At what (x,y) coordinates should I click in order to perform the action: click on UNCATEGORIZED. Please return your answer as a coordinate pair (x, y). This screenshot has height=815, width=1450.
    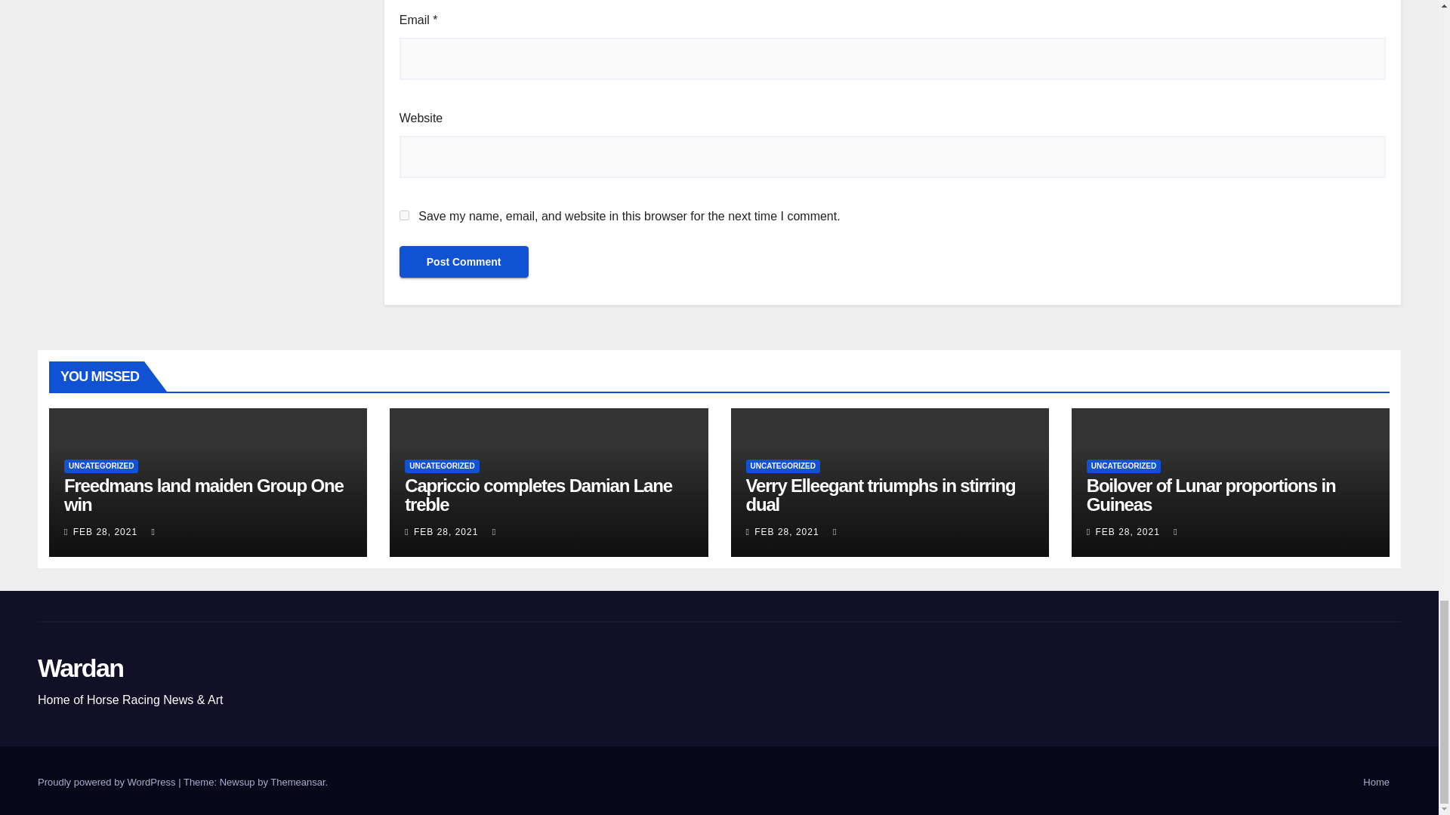
    Looking at the image, I should click on (100, 466).